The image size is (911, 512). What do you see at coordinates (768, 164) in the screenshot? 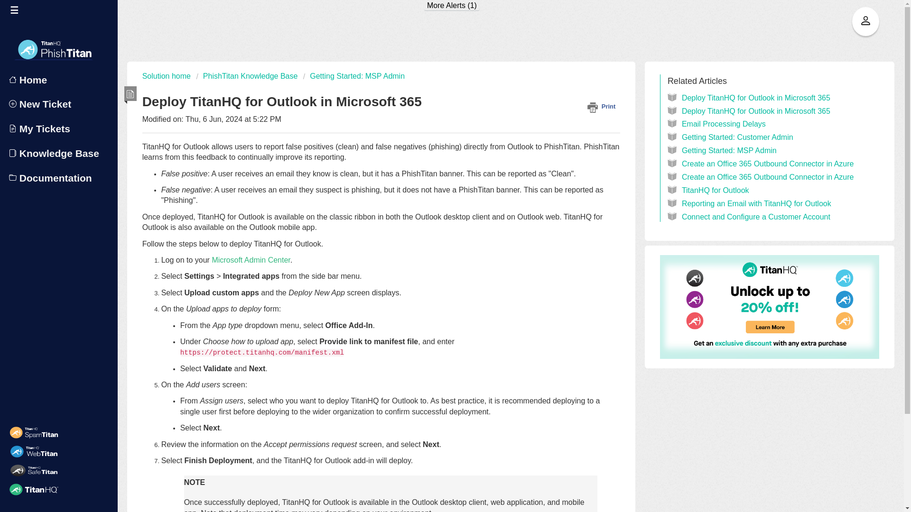
I see `Create an Office 365 Outbound Connector in Azure` at bounding box center [768, 164].